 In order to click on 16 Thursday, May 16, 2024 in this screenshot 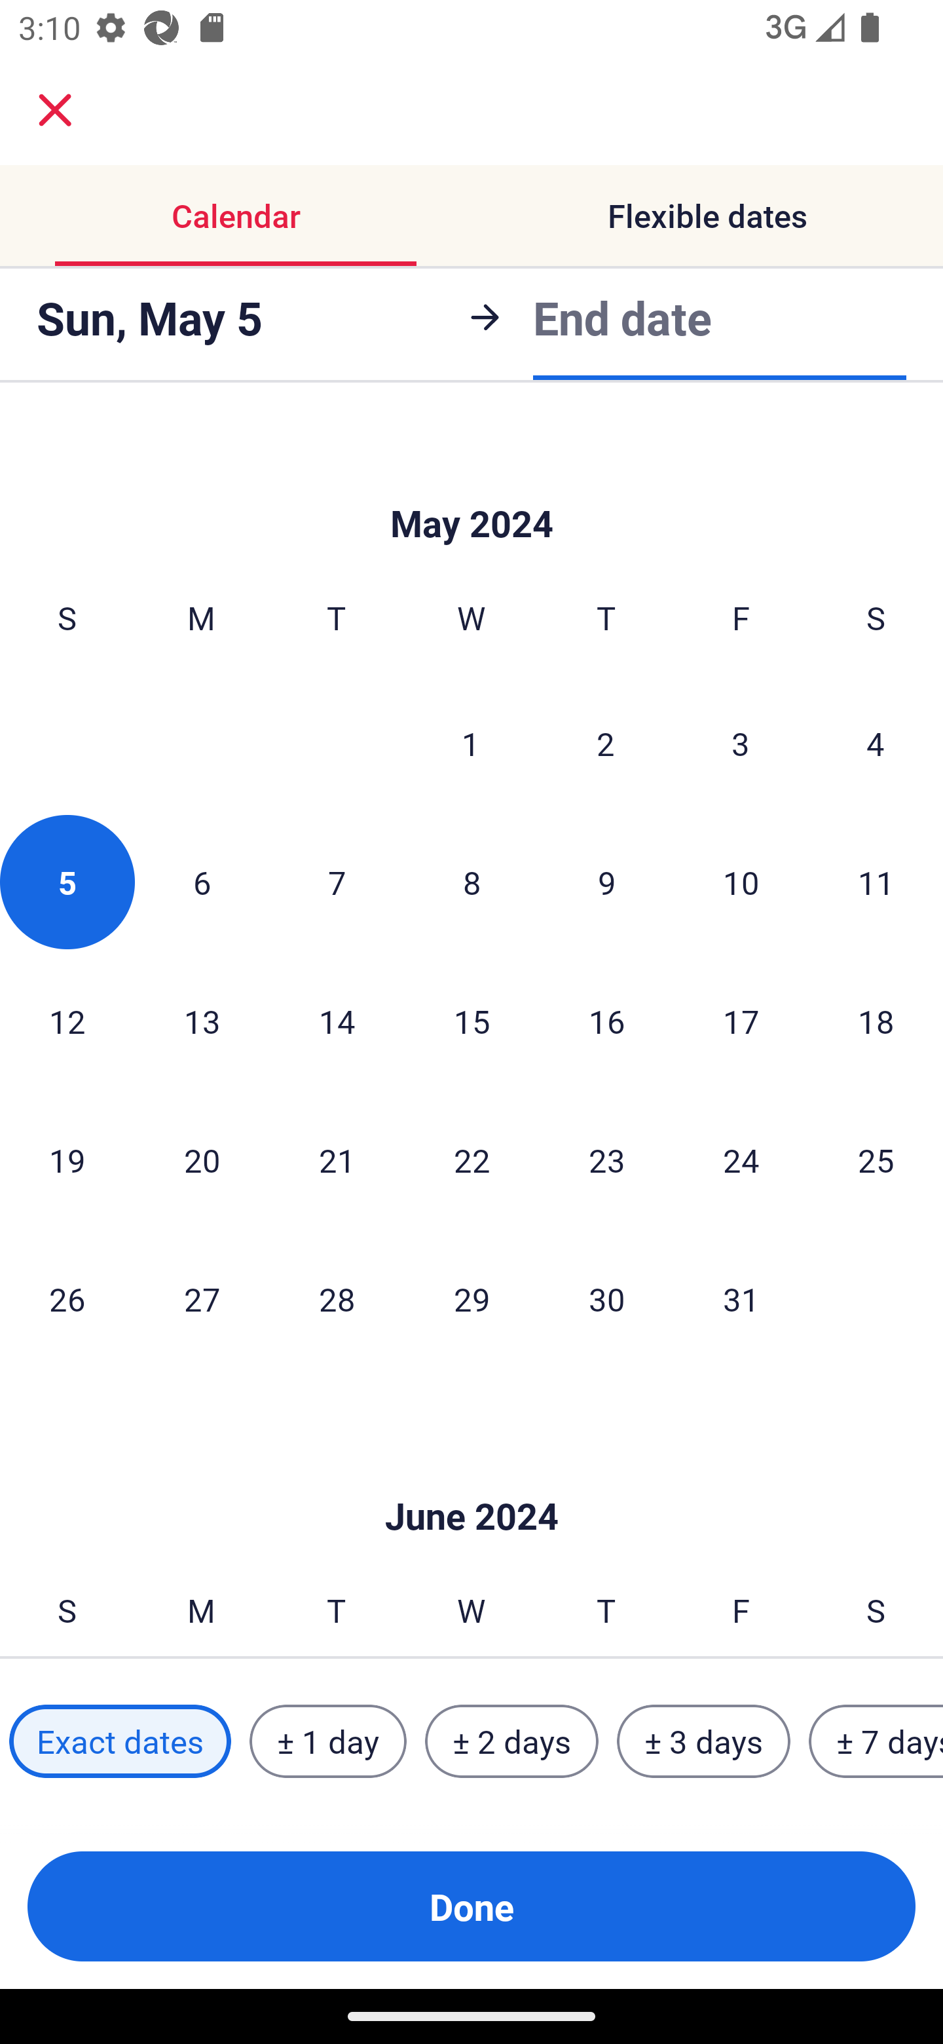, I will do `click(606, 1021)`.